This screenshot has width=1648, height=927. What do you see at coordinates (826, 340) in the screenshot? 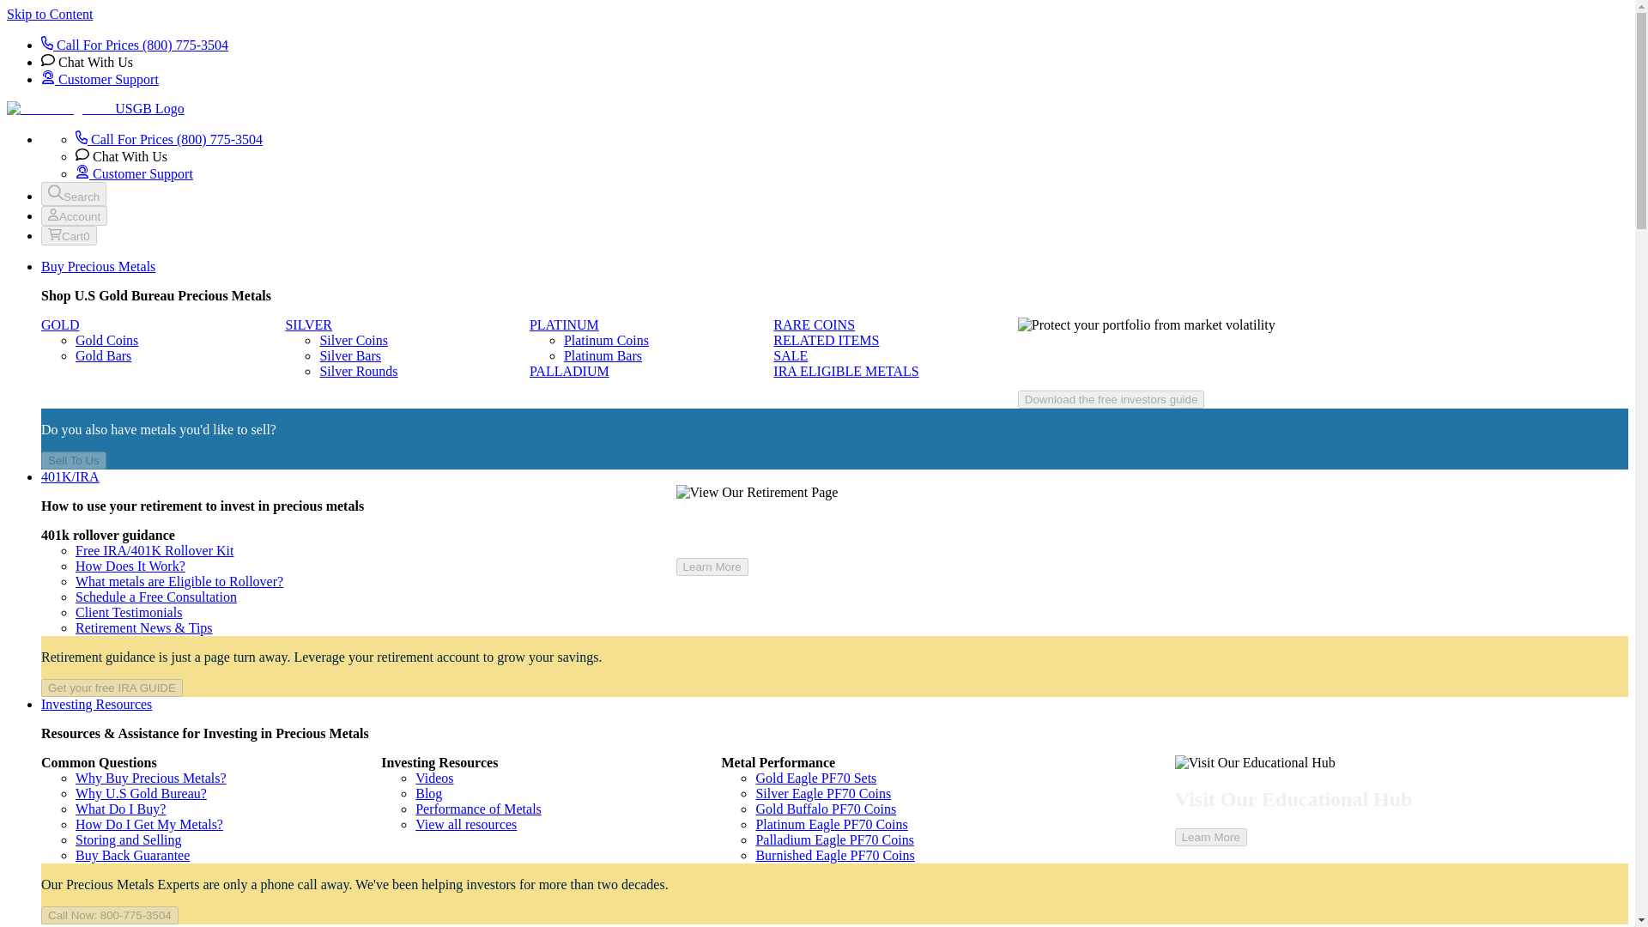
I see `RELATED ITEMS` at bounding box center [826, 340].